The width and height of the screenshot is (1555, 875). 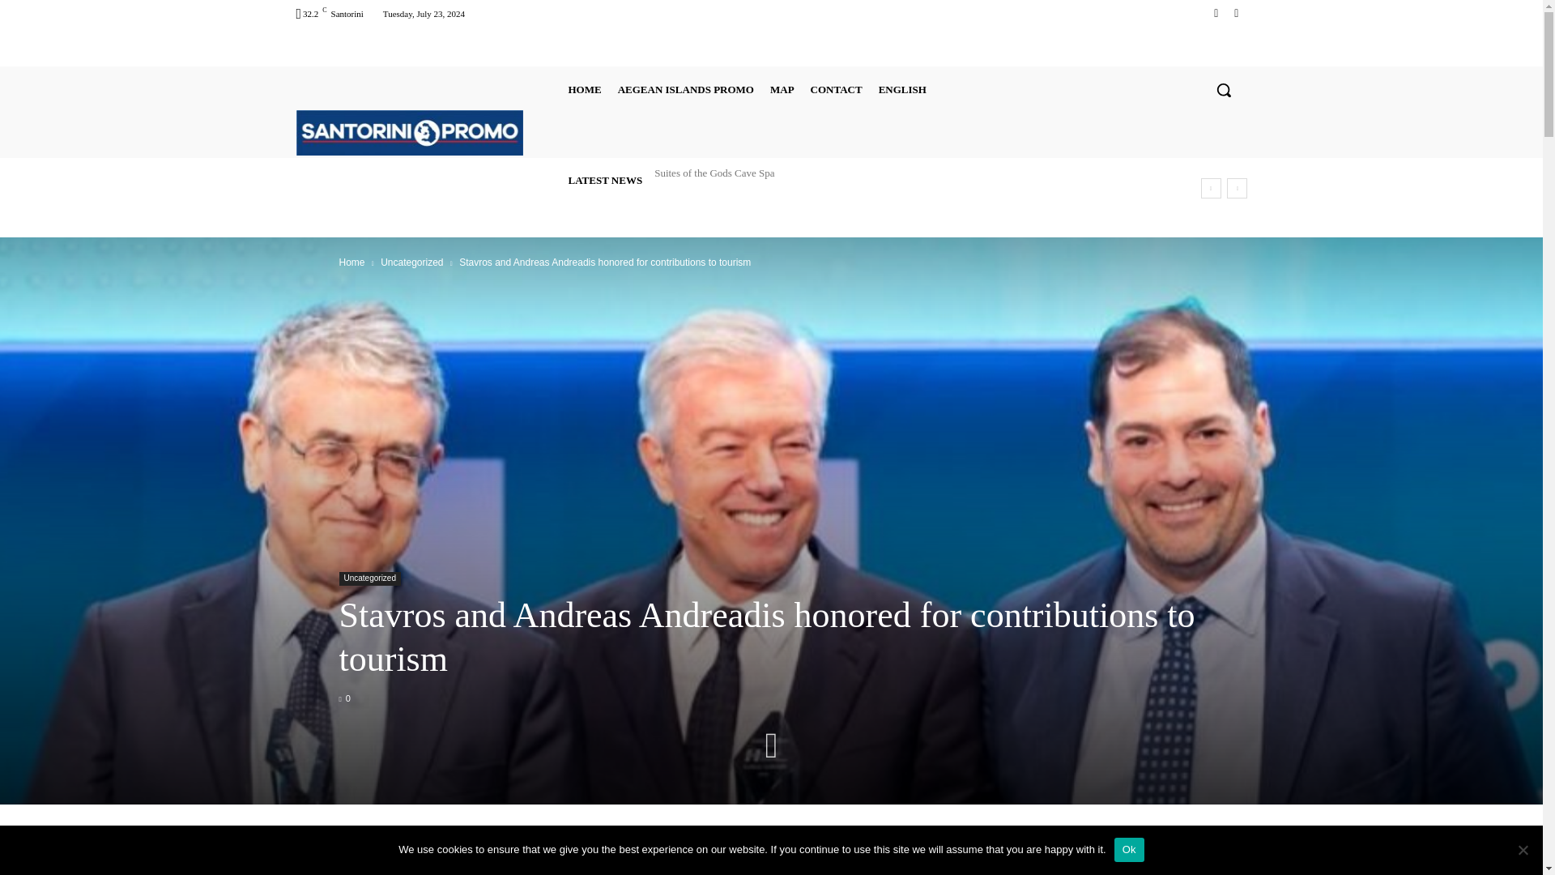 What do you see at coordinates (685, 89) in the screenshot?
I see `AEGEAN ISLANDS PROMO` at bounding box center [685, 89].